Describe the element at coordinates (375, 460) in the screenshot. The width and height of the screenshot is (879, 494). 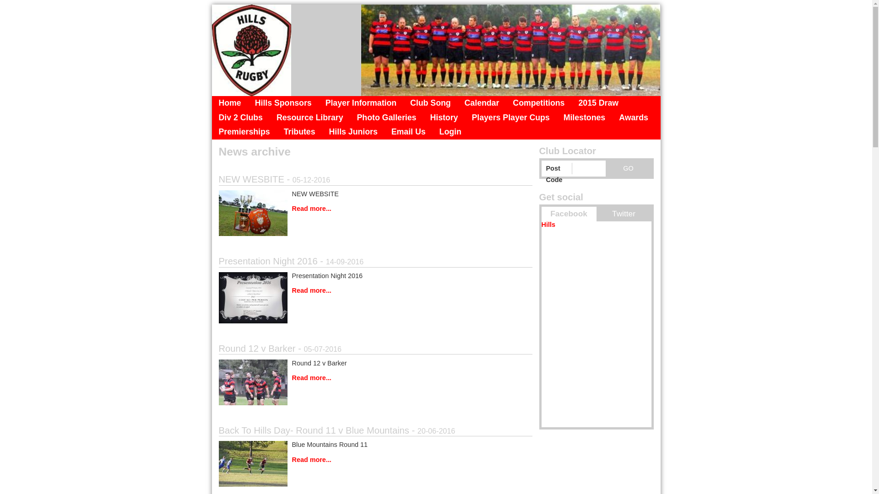
I see `Read more...` at that location.